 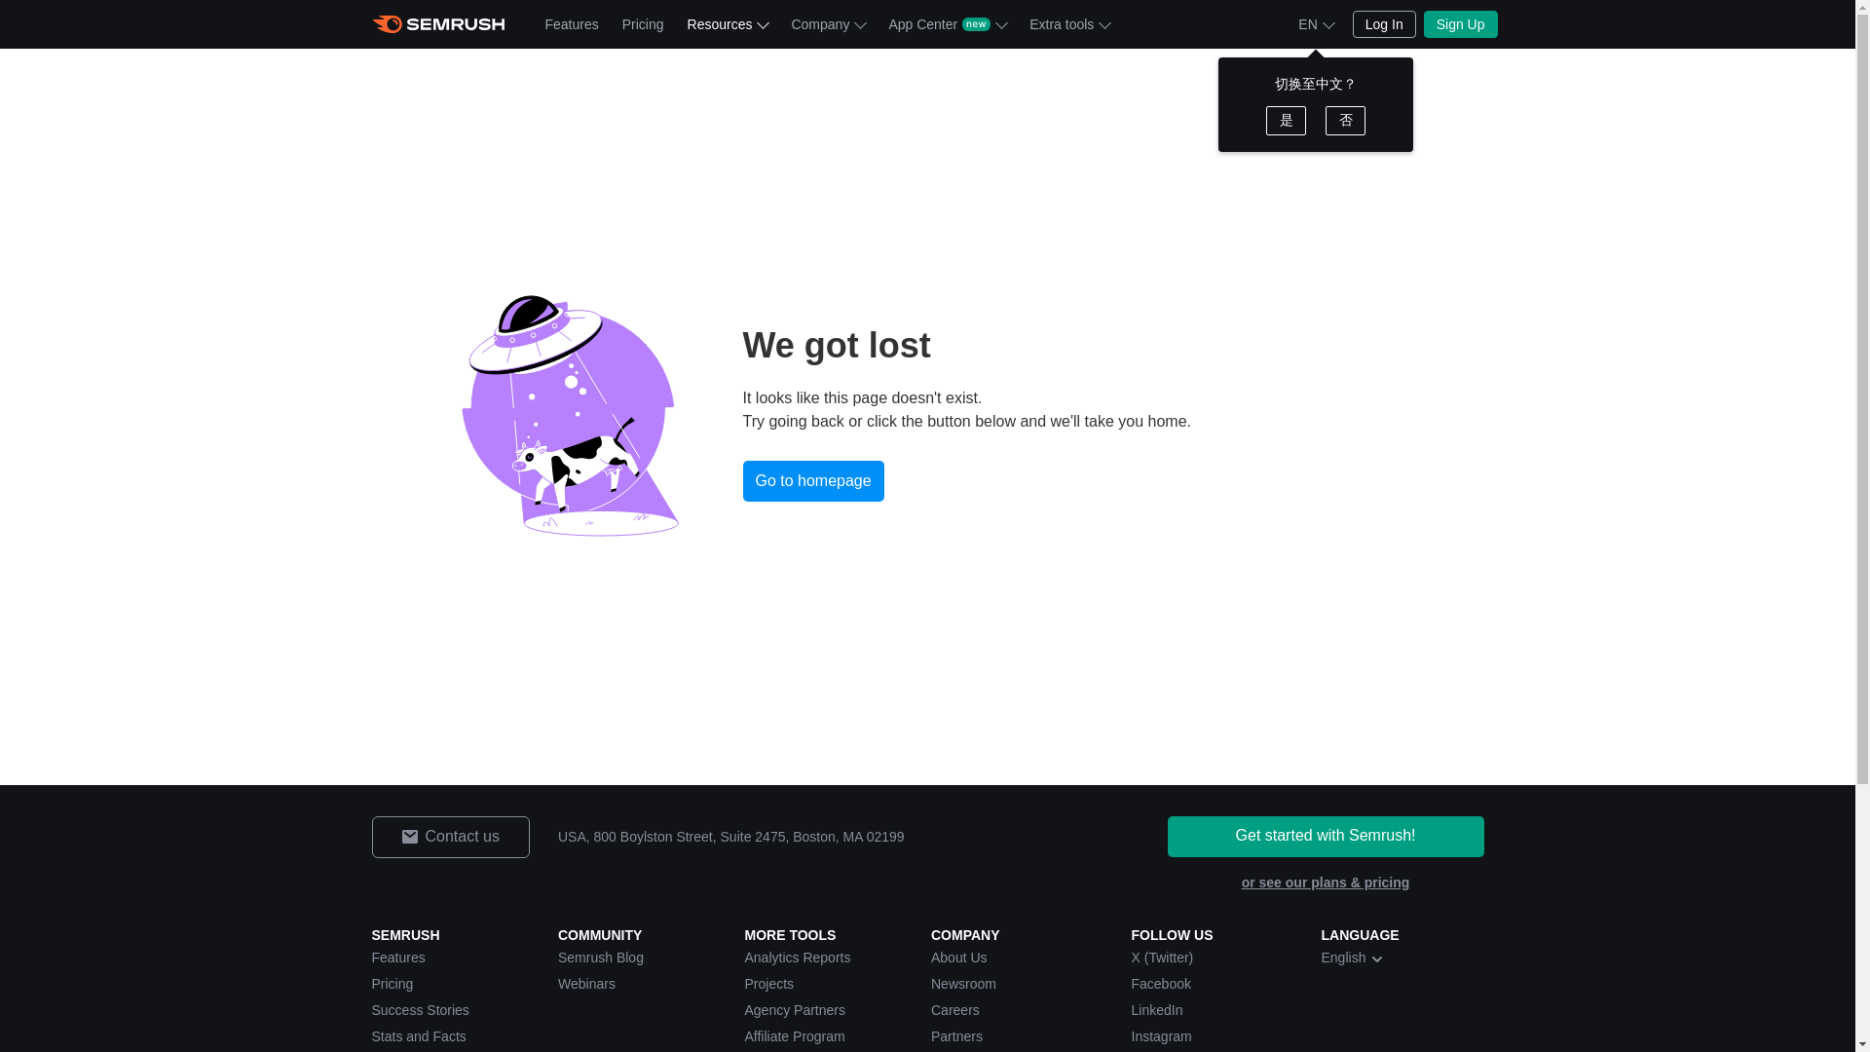 I want to click on Pricing, so click(x=643, y=23).